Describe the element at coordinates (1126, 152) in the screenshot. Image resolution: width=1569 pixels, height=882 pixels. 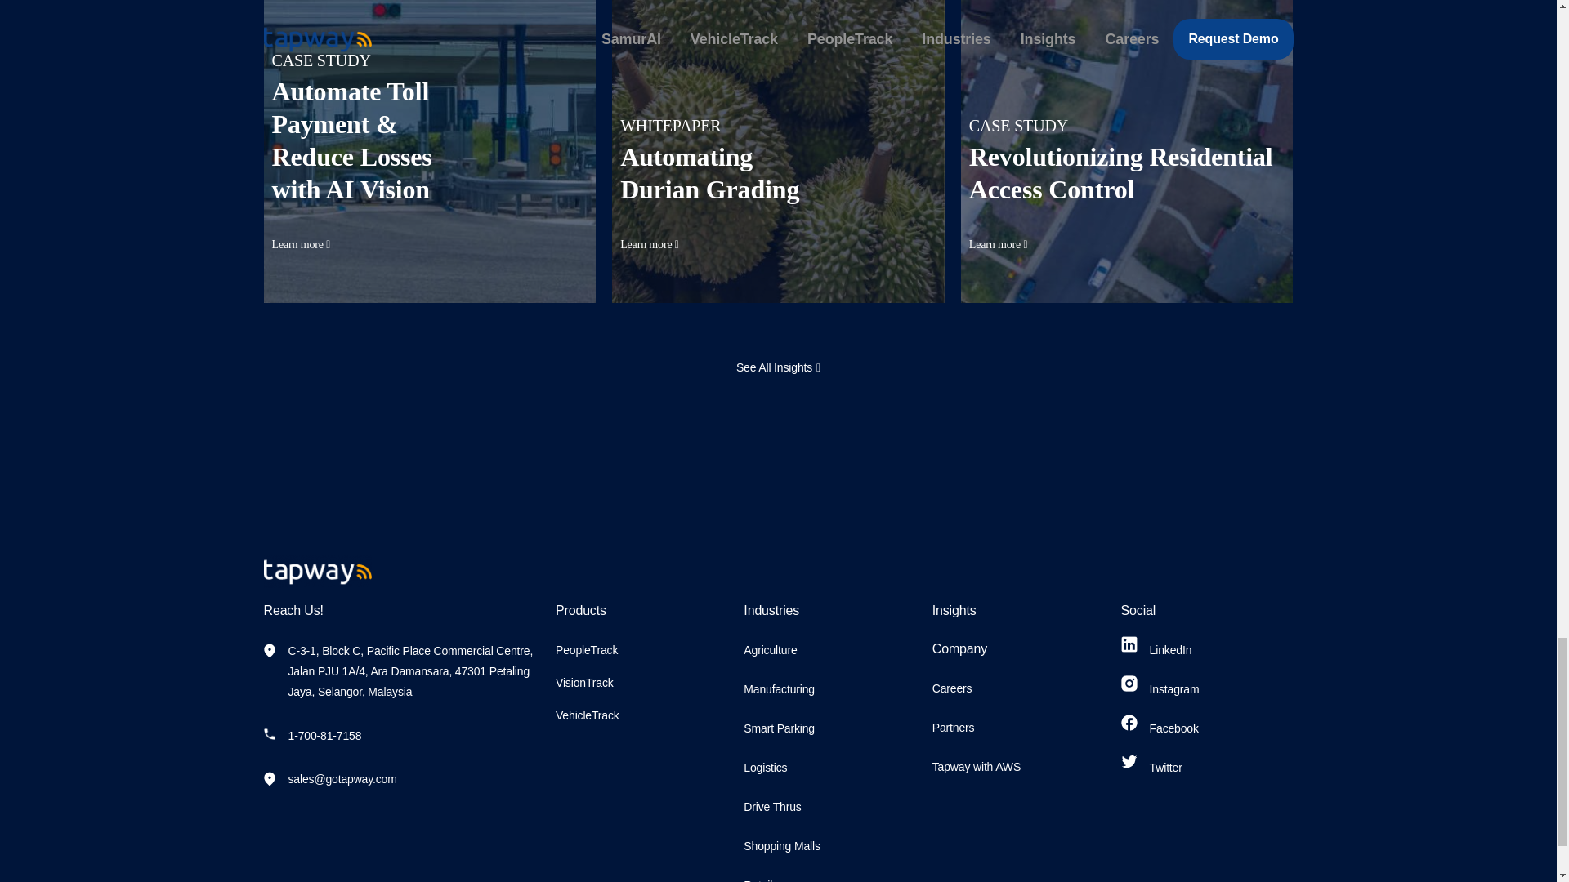
I see `street` at that location.